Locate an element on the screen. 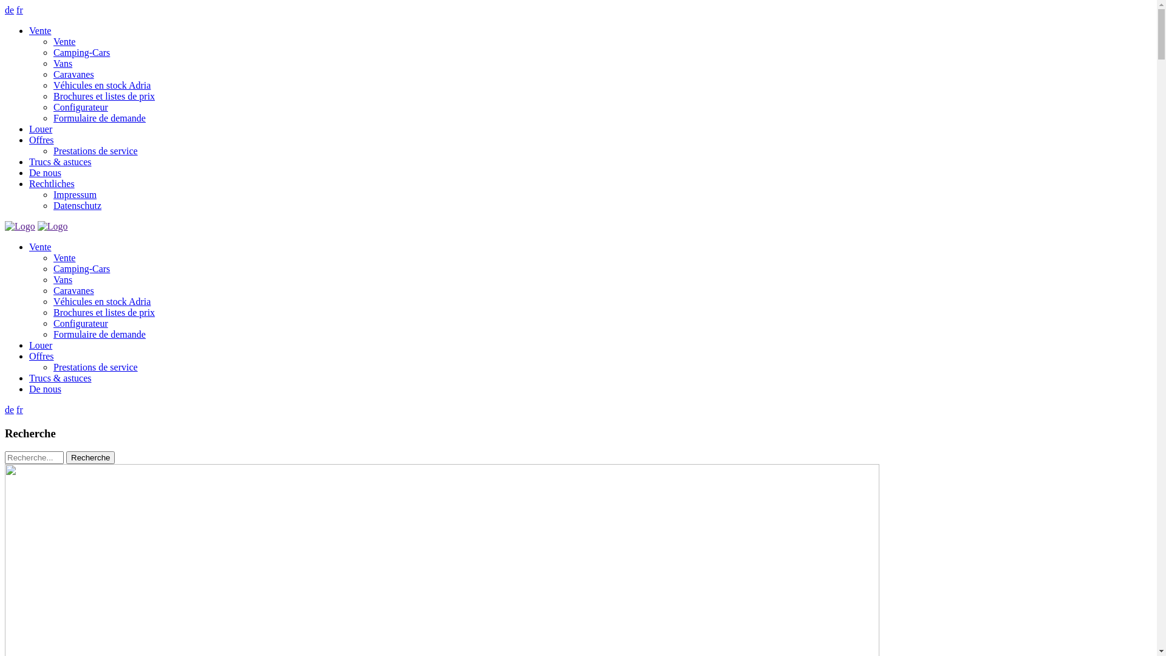 This screenshot has width=1166, height=656. De nous is located at coordinates (45, 389).